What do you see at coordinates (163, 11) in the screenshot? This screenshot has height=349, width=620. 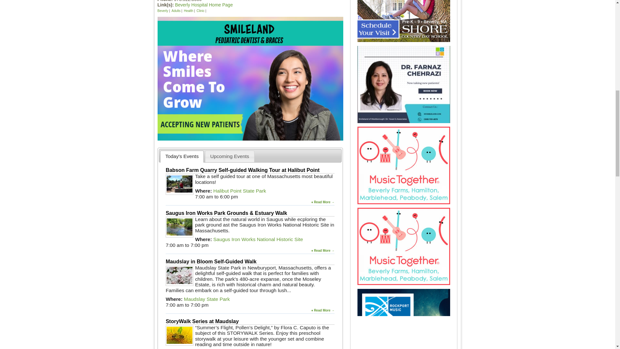 I see `Beverly` at bounding box center [163, 11].